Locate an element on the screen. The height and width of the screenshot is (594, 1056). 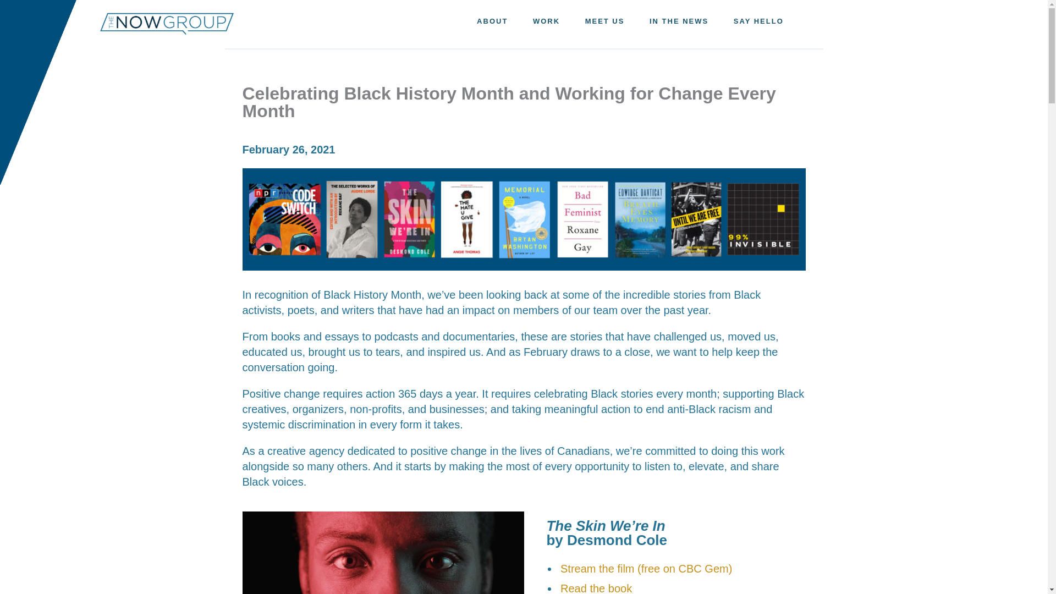
IN THE NEWS is located at coordinates (679, 21).